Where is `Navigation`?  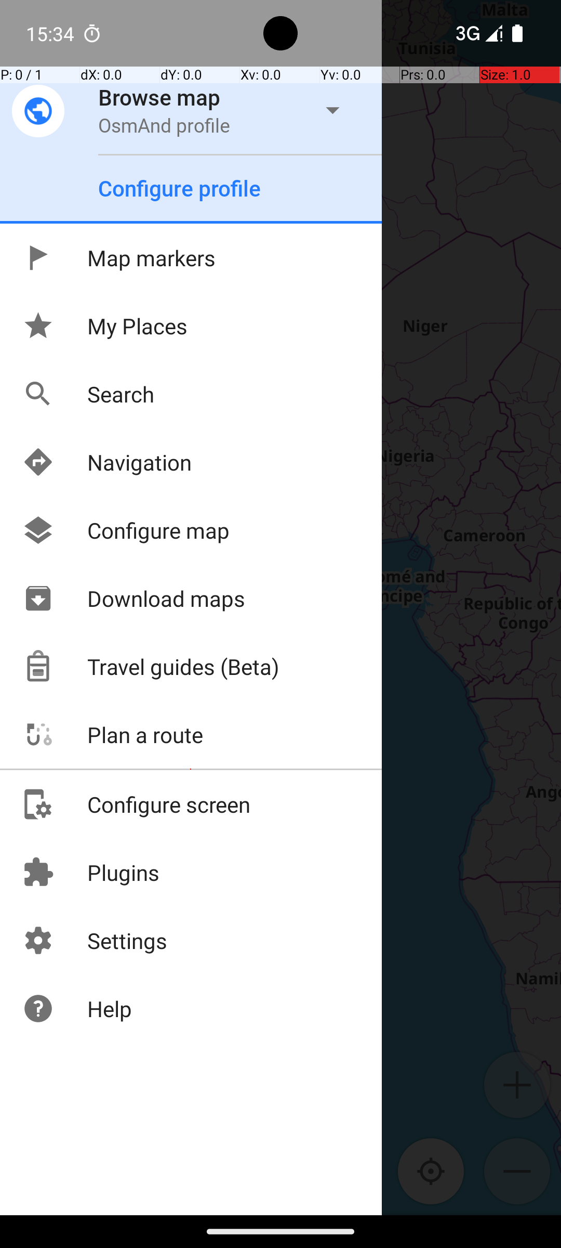
Navigation is located at coordinates (107, 462).